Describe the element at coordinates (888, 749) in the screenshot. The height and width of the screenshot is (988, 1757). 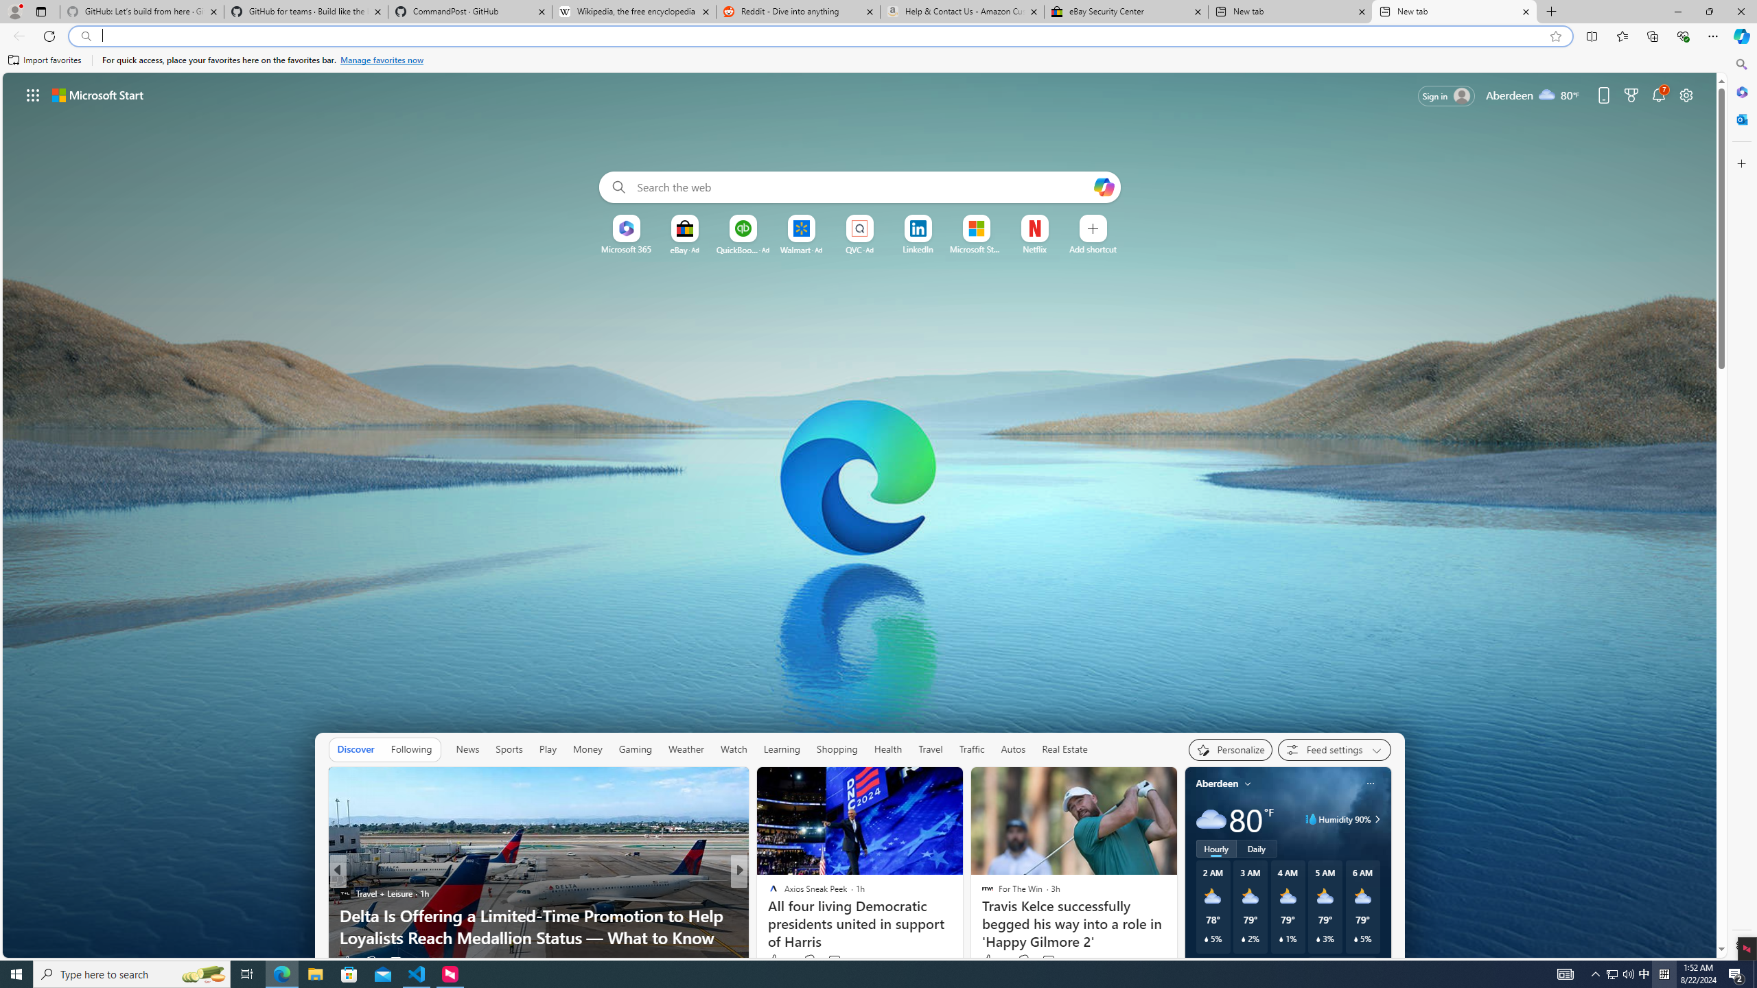
I see `Health` at that location.